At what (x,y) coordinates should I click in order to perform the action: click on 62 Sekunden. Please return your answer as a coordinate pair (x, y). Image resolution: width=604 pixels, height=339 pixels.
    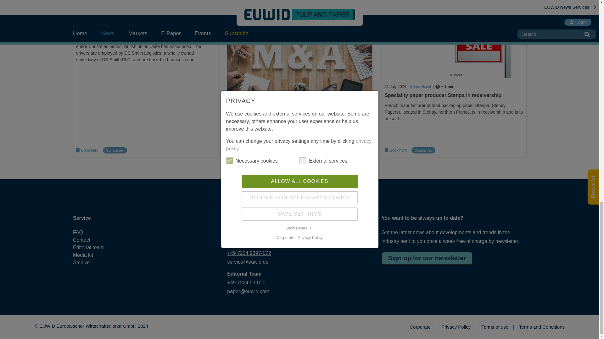
    Looking at the image, I should click on (445, 86).